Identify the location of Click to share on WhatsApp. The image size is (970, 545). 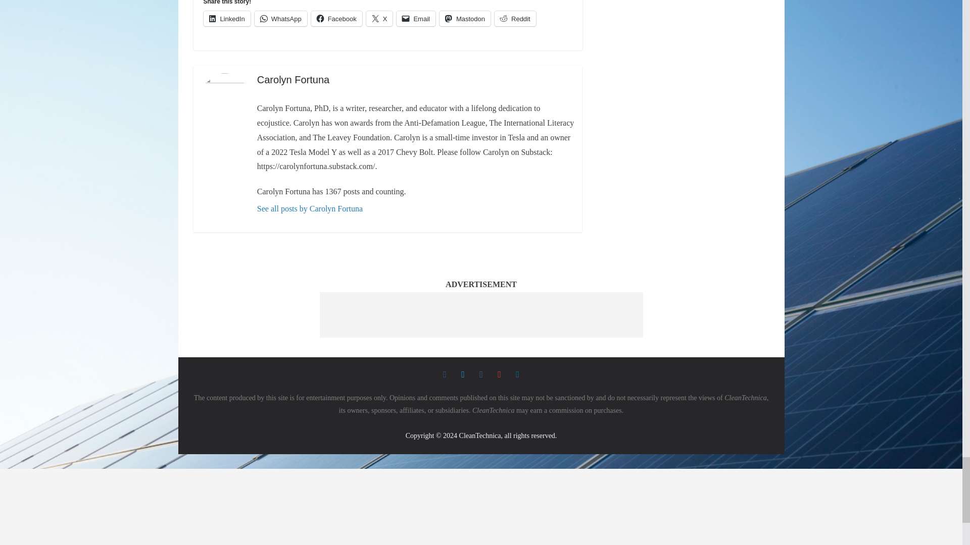
(281, 18).